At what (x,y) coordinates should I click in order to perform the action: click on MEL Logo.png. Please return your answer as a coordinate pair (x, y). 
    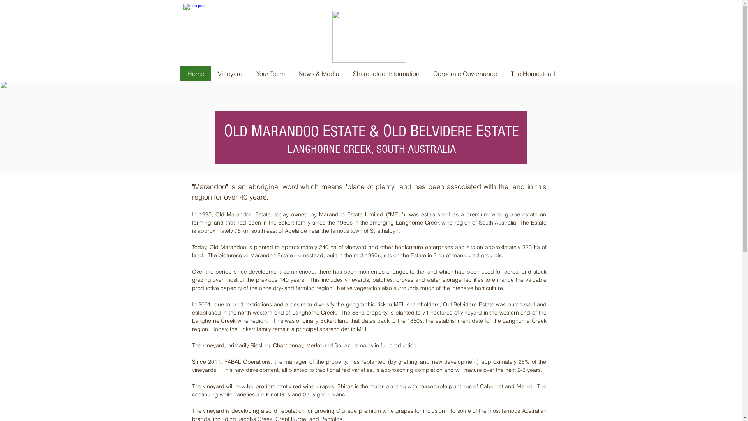
    Looking at the image, I should click on (369, 37).